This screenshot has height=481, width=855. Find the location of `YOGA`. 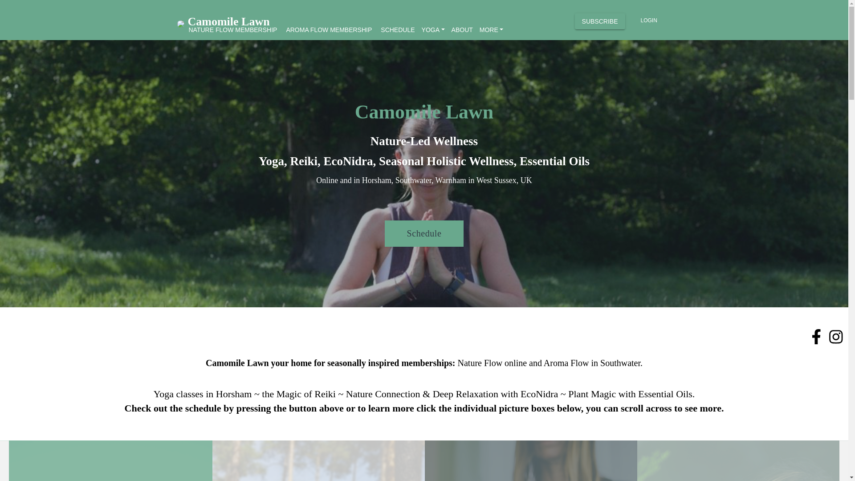

YOGA is located at coordinates (433, 32).